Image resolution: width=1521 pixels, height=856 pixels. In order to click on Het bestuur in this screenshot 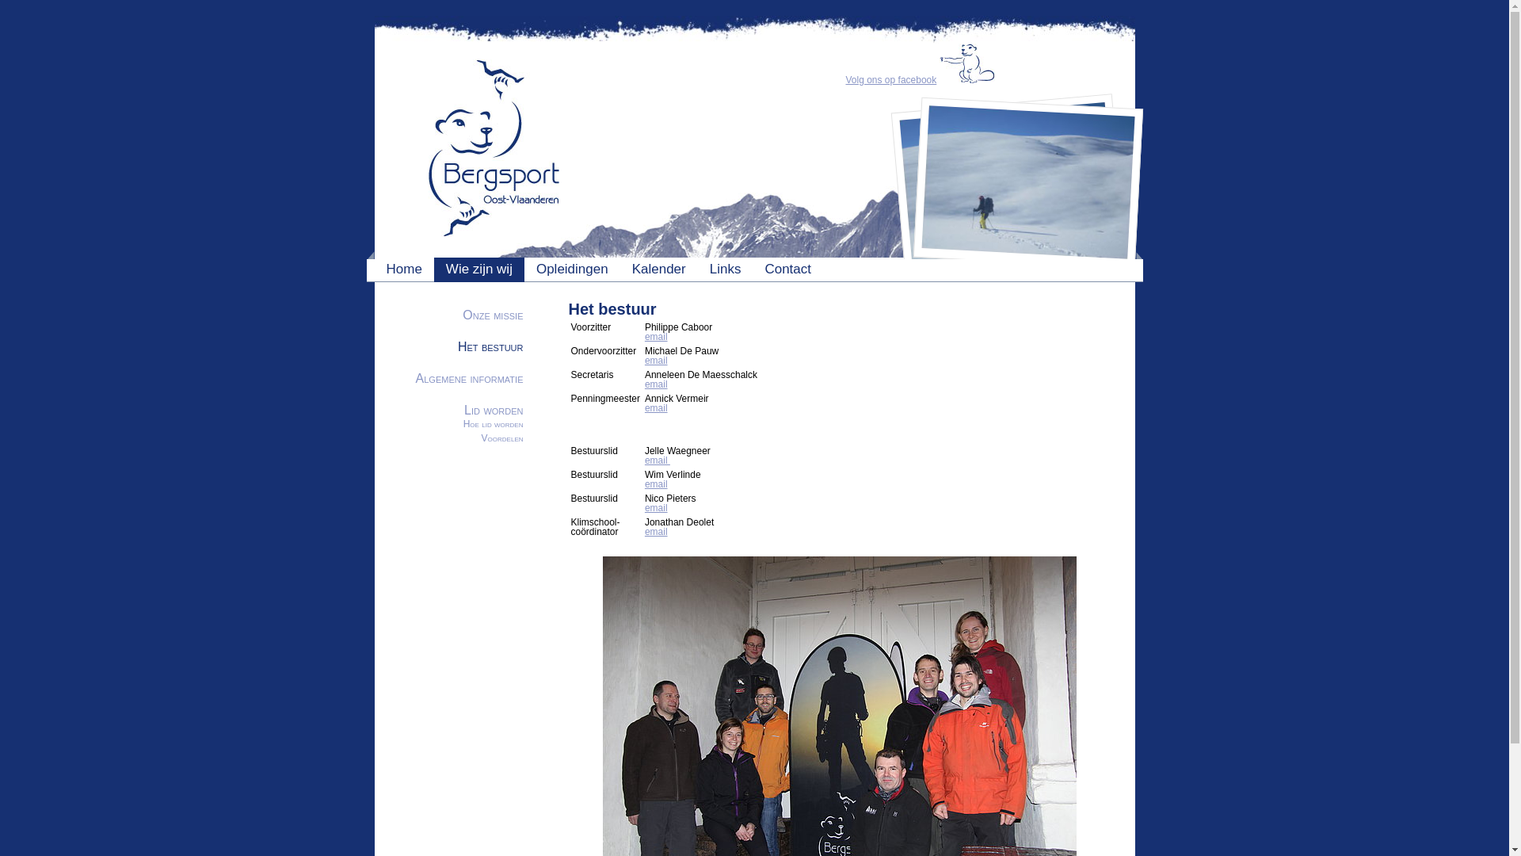, I will do `click(491, 347)`.